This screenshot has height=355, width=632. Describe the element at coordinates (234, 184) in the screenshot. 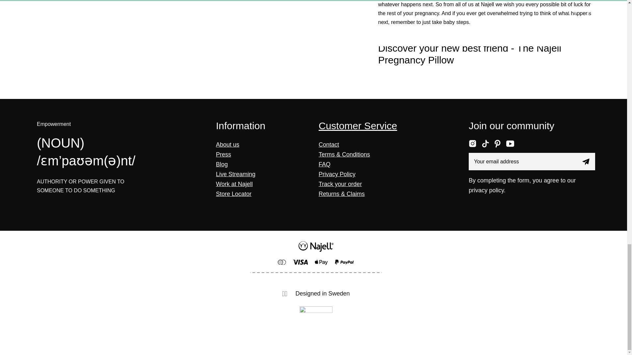

I see `Work at Najell` at that location.